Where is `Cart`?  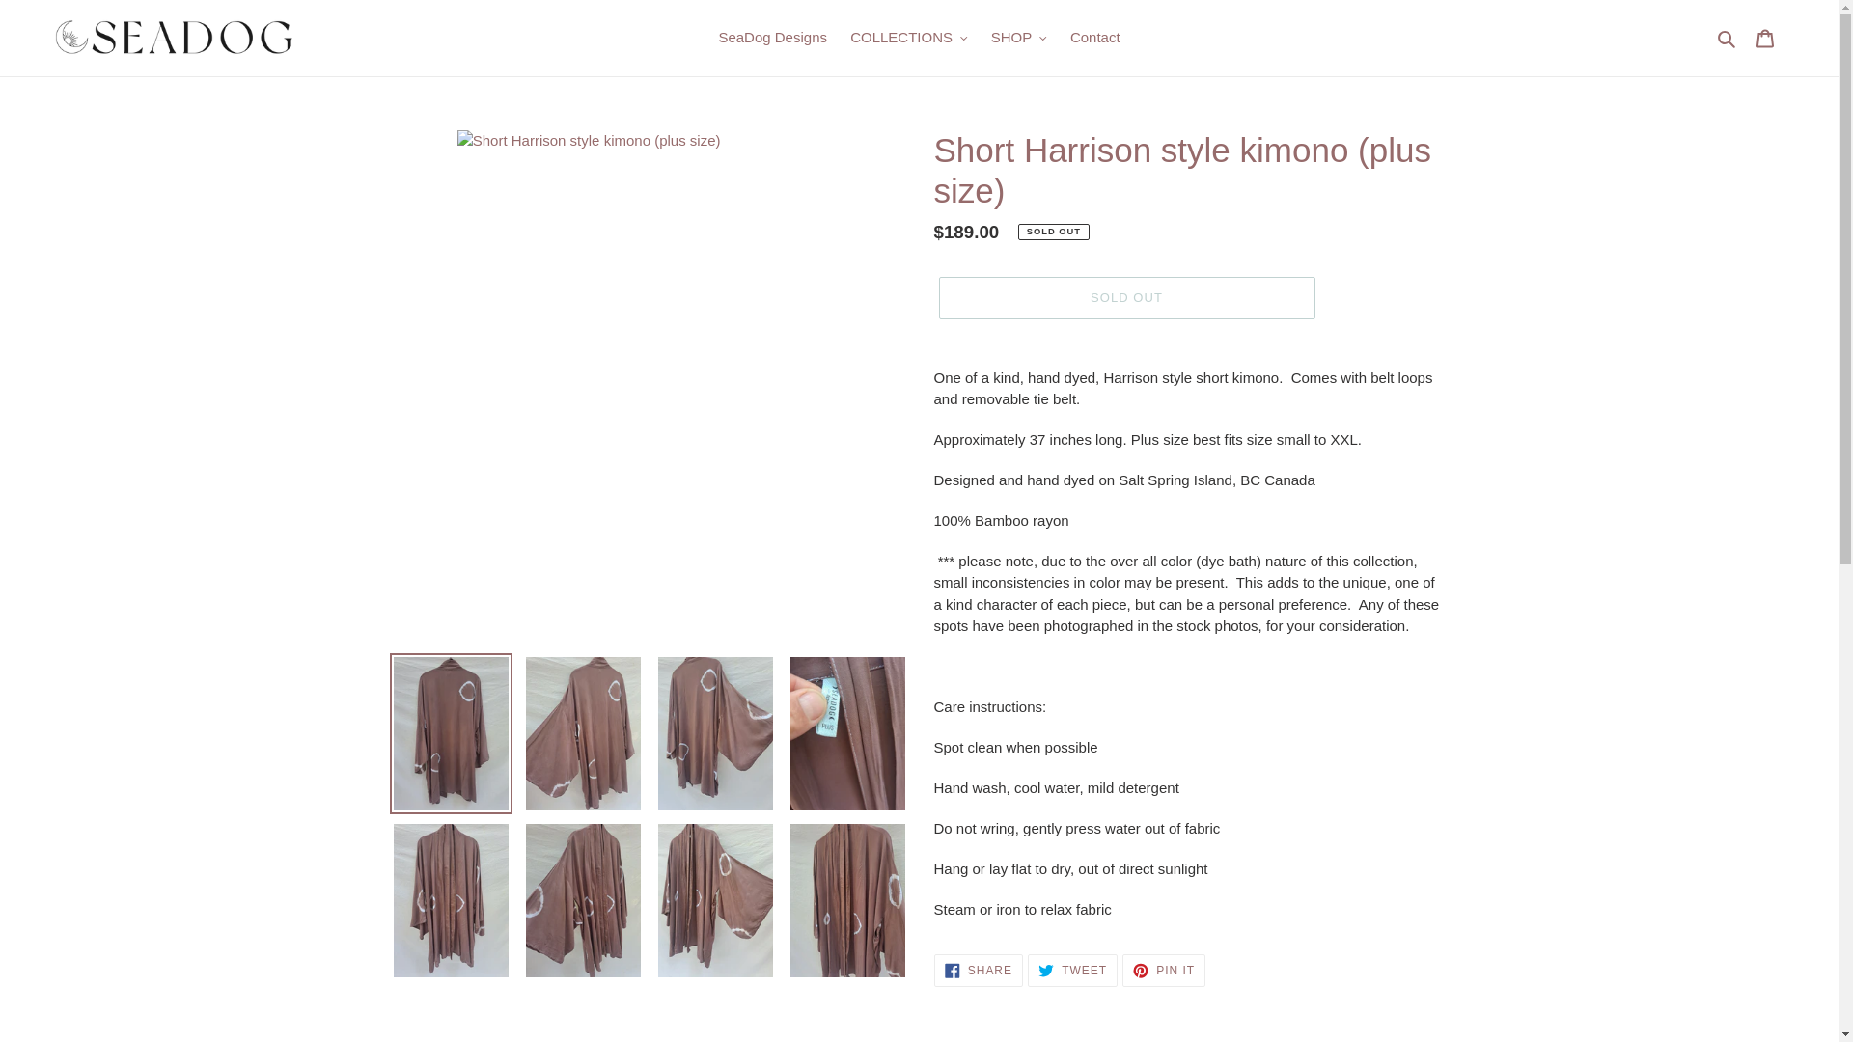
Cart is located at coordinates (1765, 38).